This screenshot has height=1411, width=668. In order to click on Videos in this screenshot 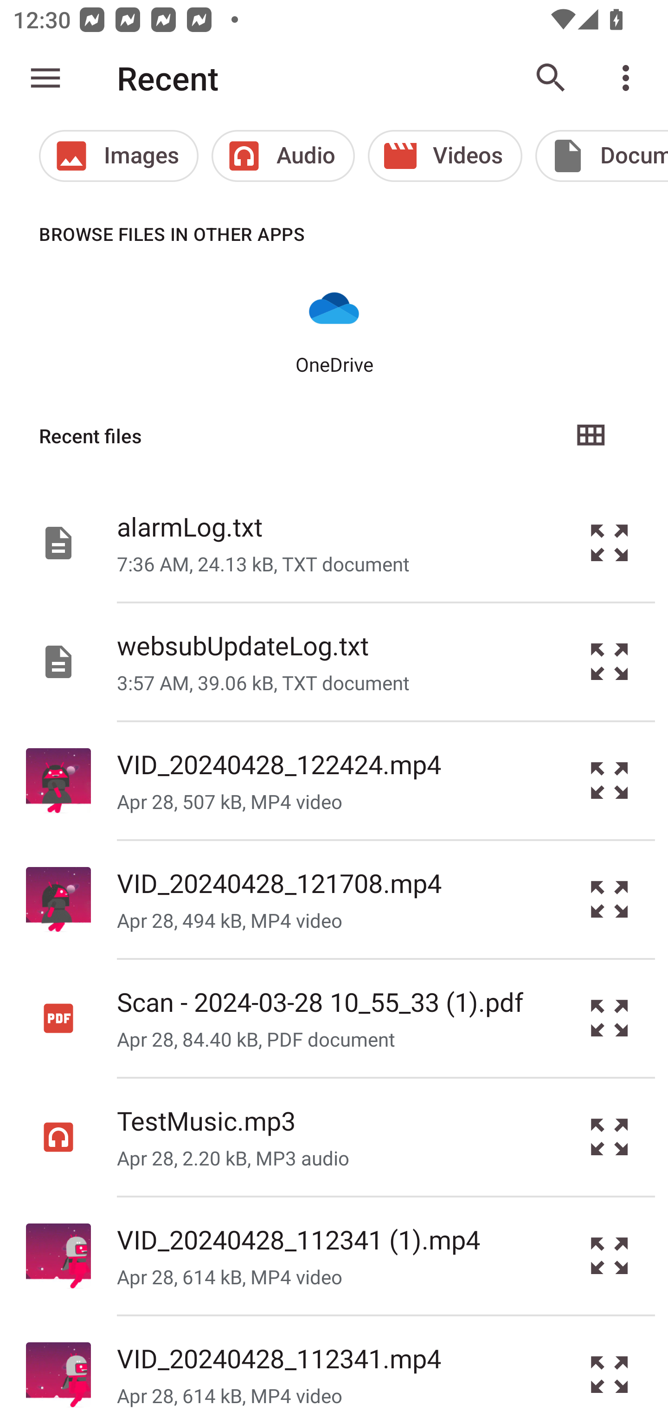, I will do `click(445, 156)`.